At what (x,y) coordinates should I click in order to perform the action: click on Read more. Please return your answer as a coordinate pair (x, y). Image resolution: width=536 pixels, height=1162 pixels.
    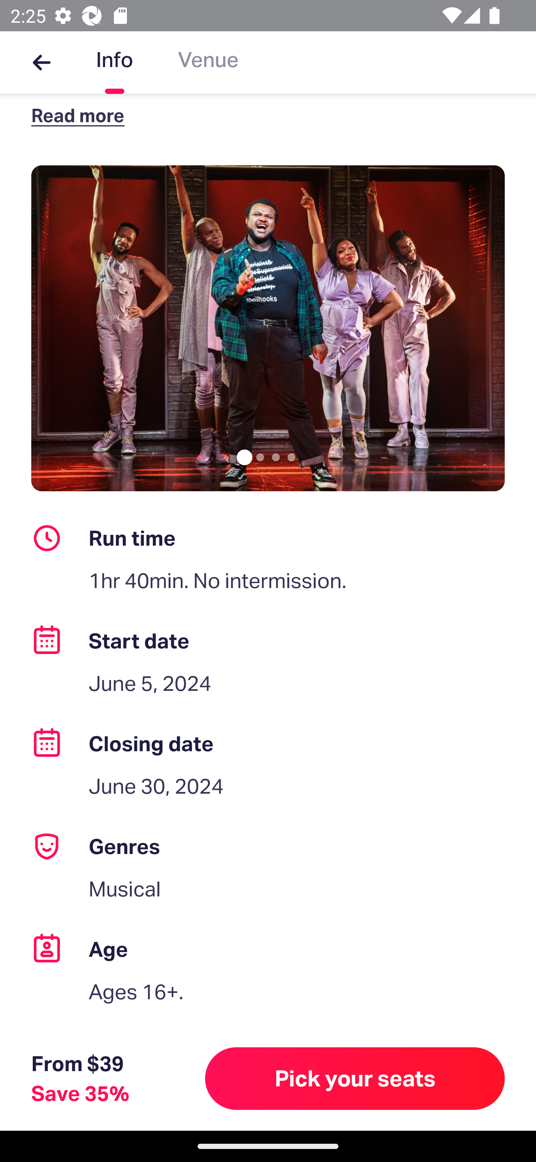
    Looking at the image, I should click on (81, 115).